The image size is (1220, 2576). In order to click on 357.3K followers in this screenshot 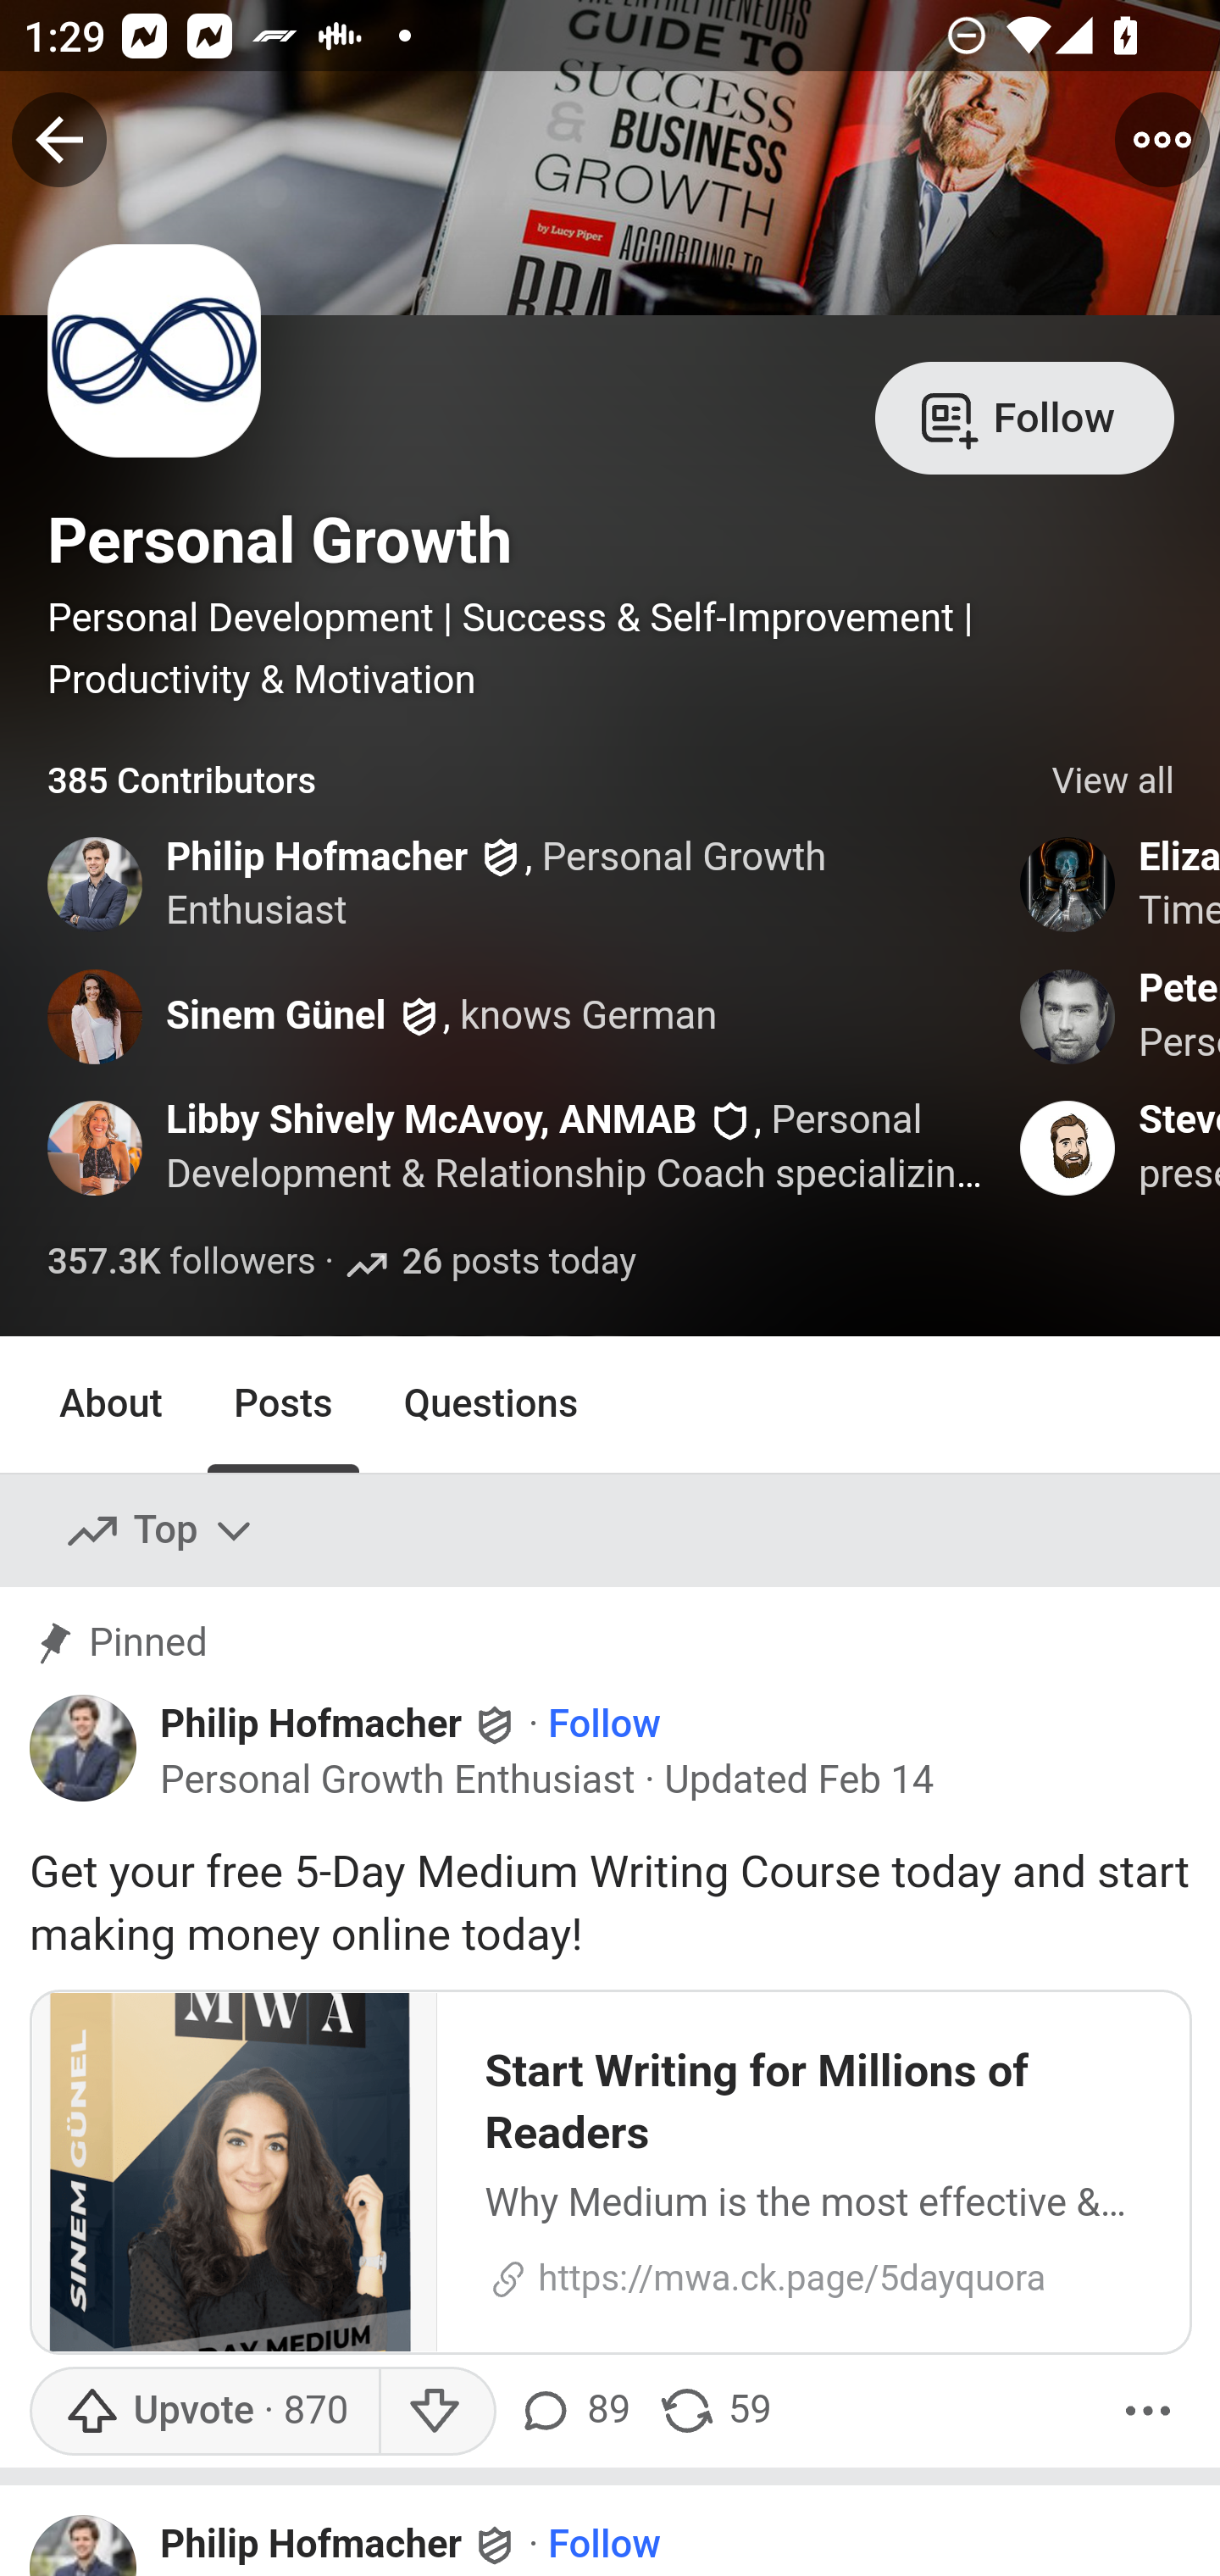, I will do `click(182, 1263)`.